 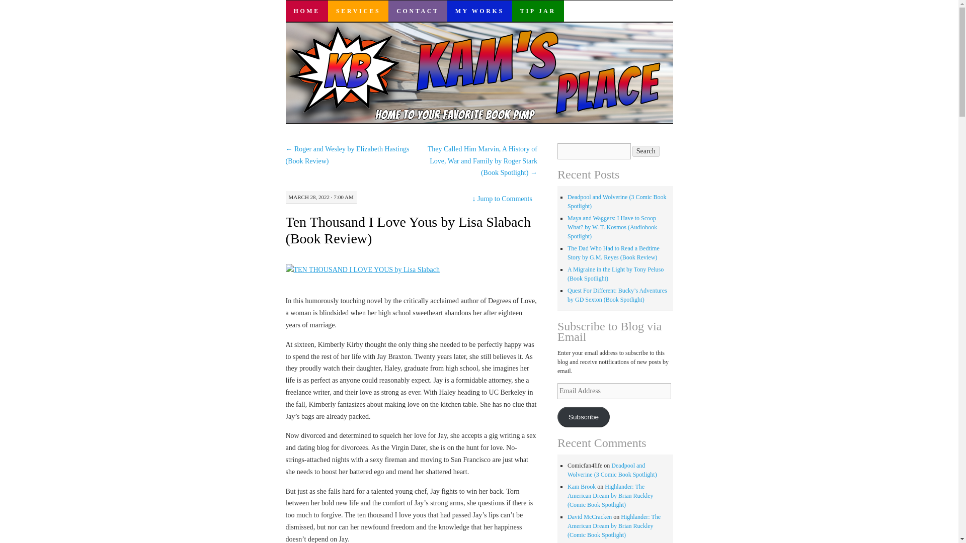 I want to click on SKIP TO CONTENT, so click(x=293, y=32).